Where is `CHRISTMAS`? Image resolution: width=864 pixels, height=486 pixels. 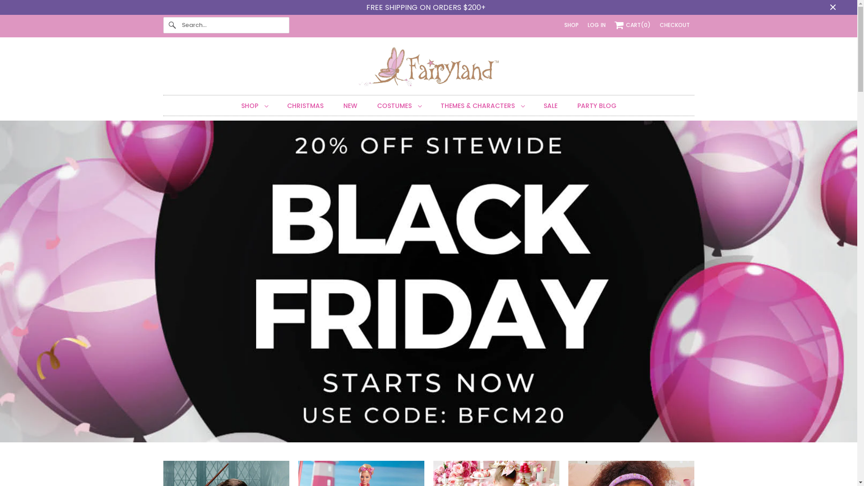
CHRISTMAS is located at coordinates (305, 106).